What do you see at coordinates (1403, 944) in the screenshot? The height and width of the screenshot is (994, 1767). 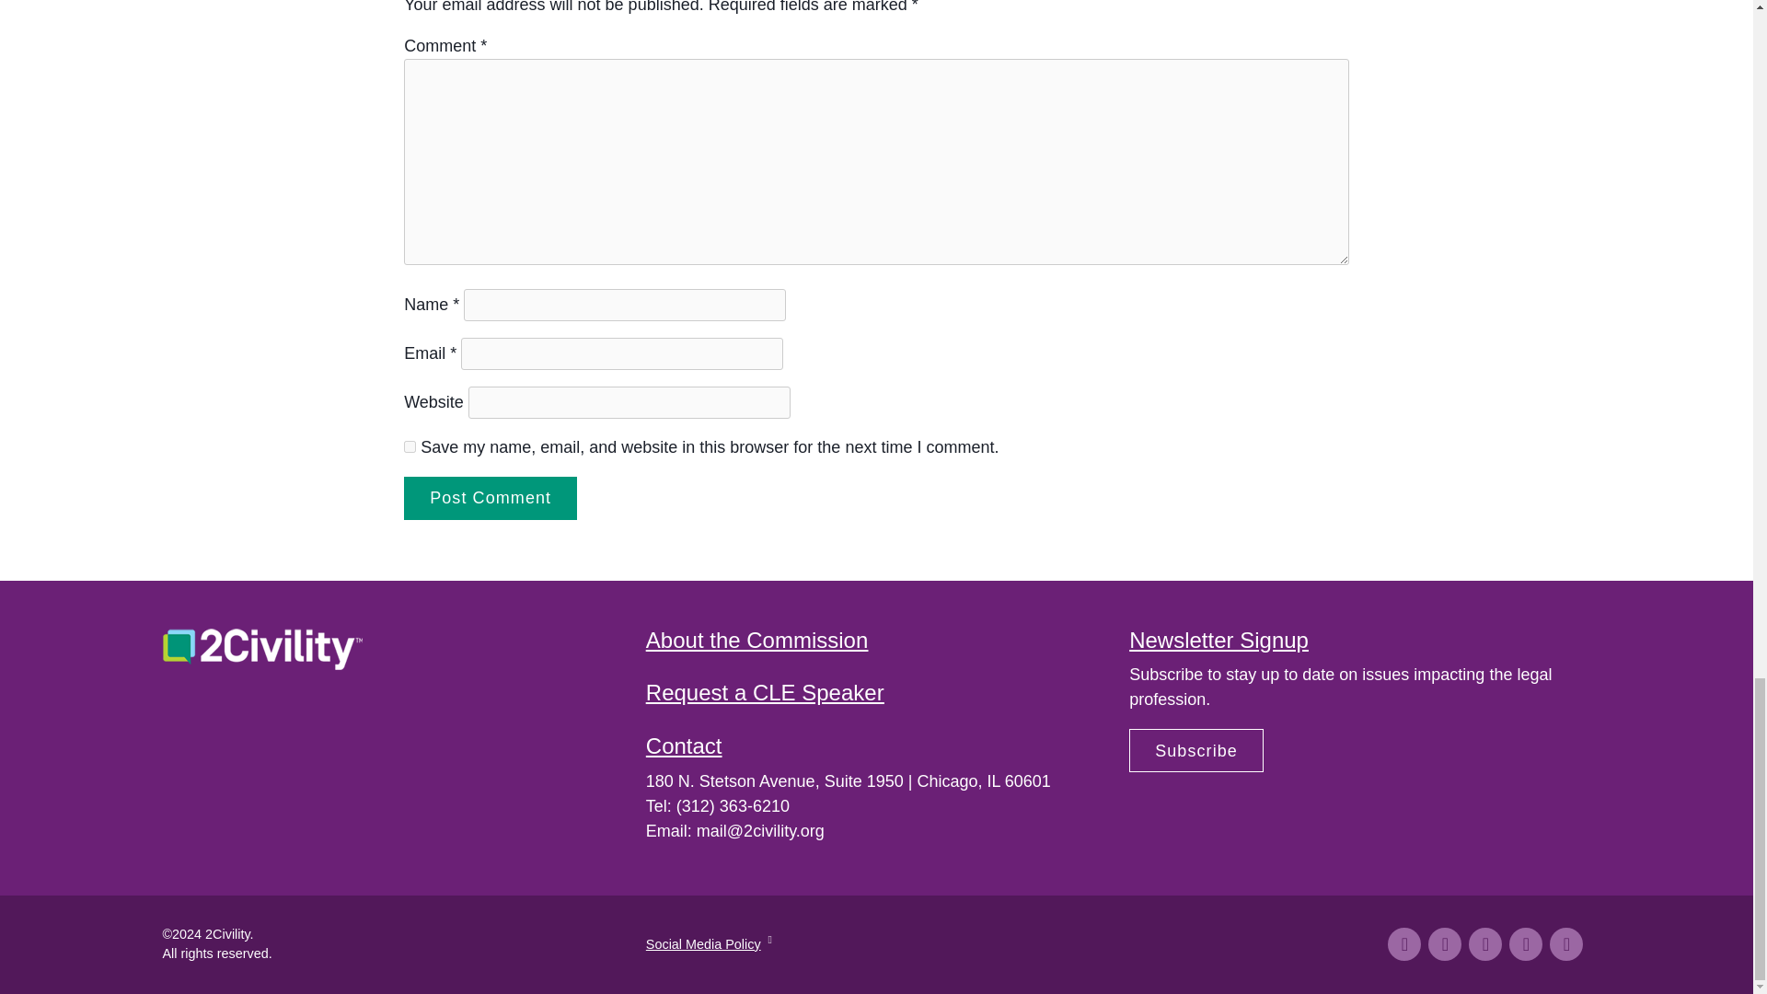 I see `Visit 2Civility on ` at bounding box center [1403, 944].